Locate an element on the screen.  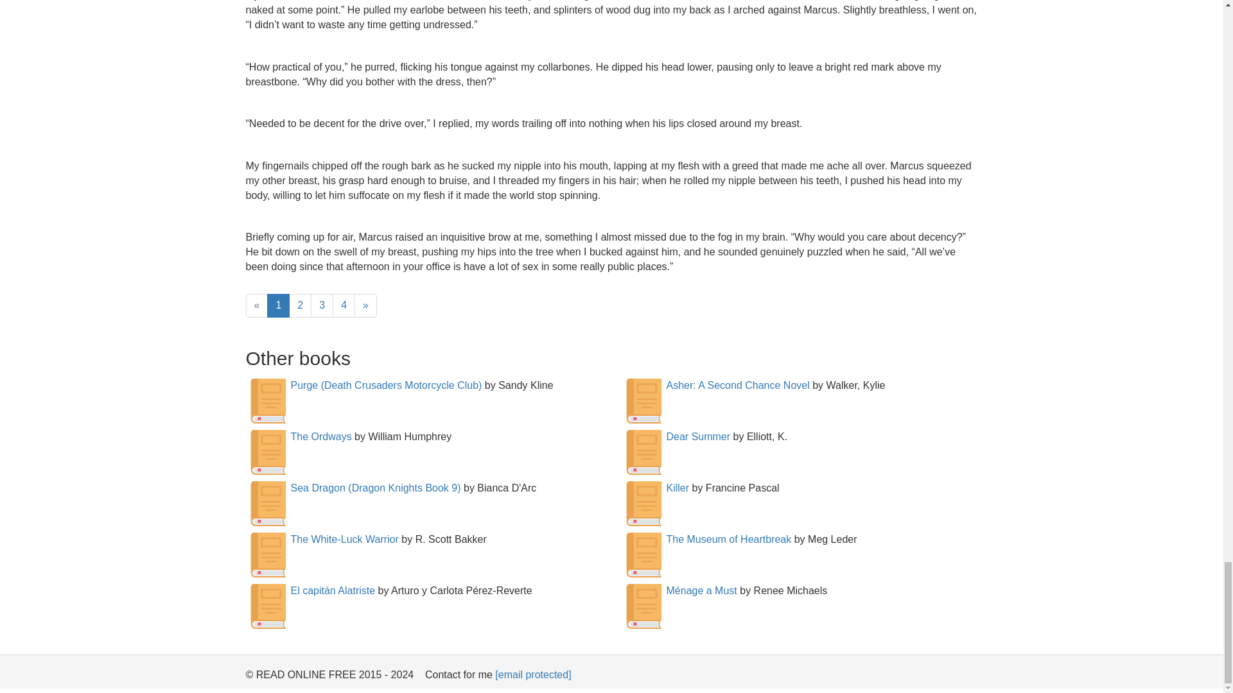
Killer is located at coordinates (678, 488).